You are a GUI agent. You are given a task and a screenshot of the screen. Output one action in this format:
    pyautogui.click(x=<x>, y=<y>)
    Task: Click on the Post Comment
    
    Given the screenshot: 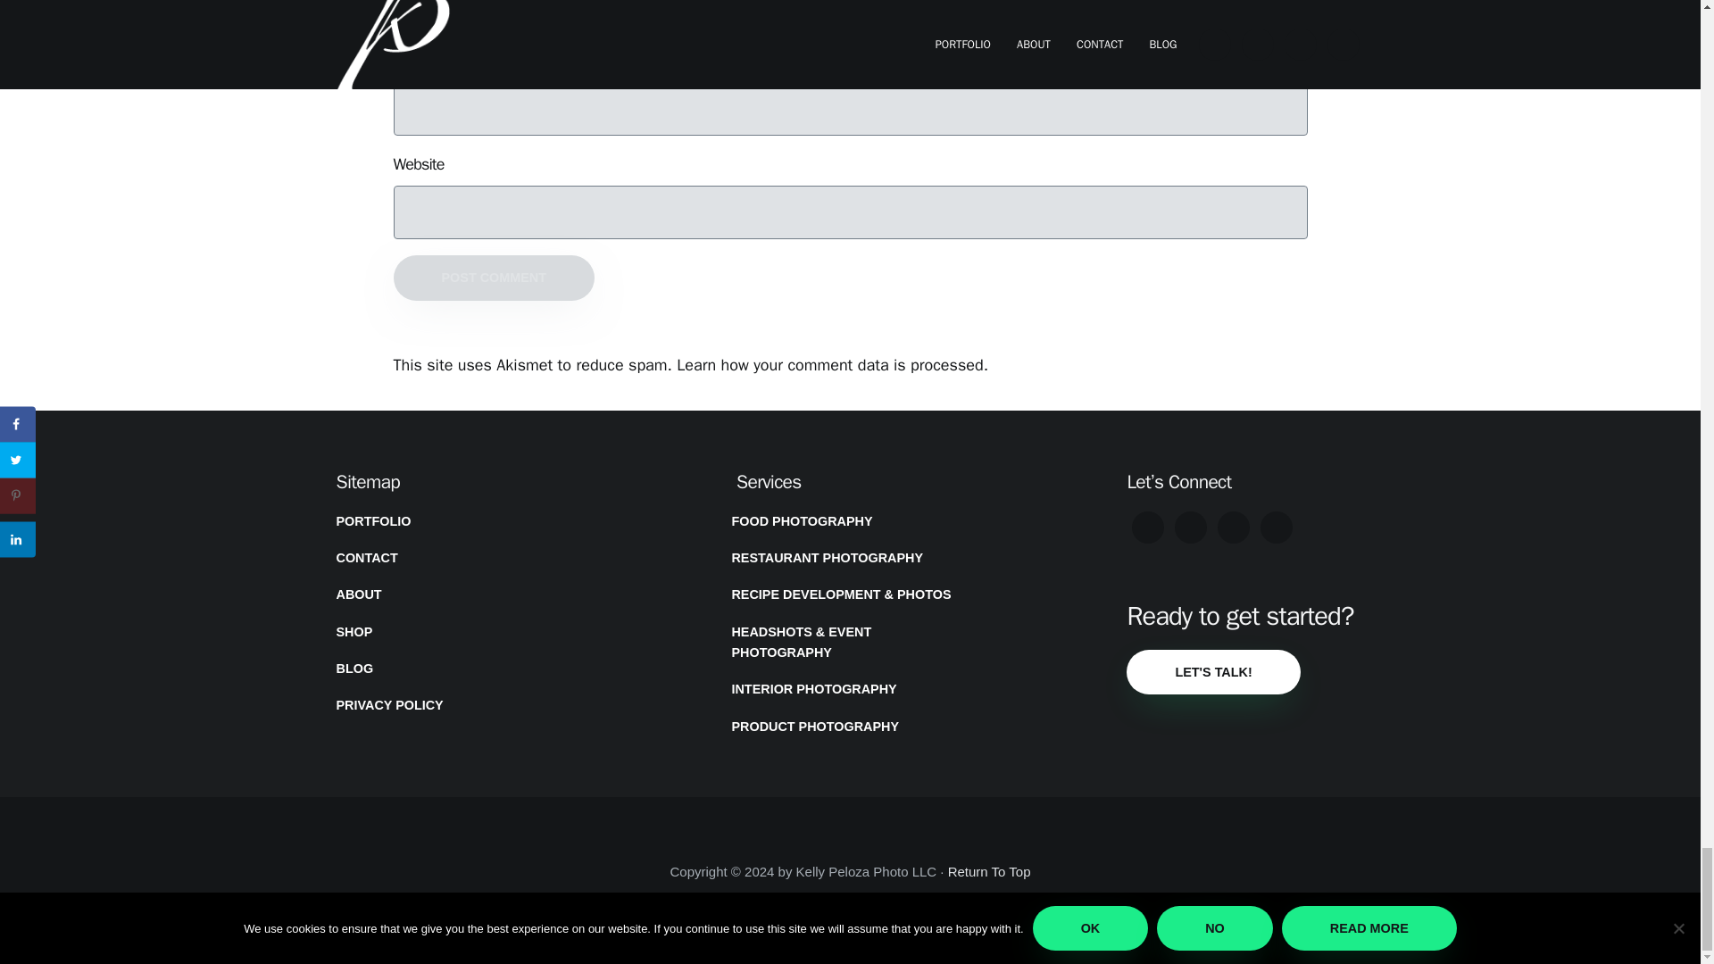 What is the action you would take?
    pyautogui.click(x=493, y=277)
    